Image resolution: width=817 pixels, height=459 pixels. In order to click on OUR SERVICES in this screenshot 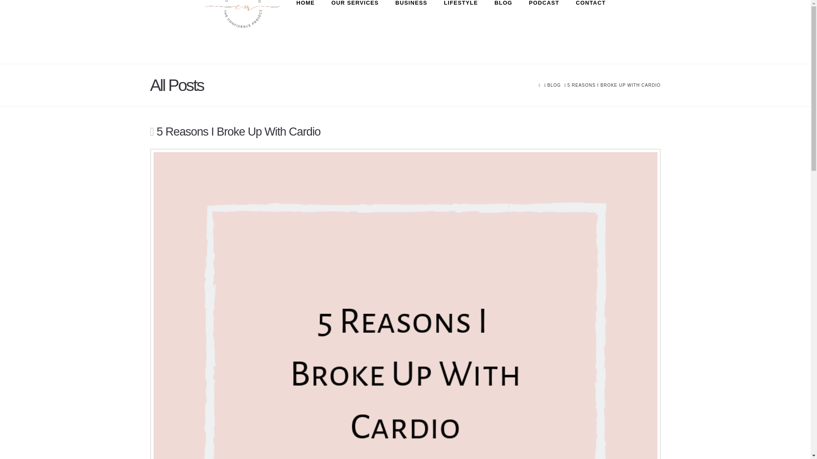, I will do `click(354, 32)`.